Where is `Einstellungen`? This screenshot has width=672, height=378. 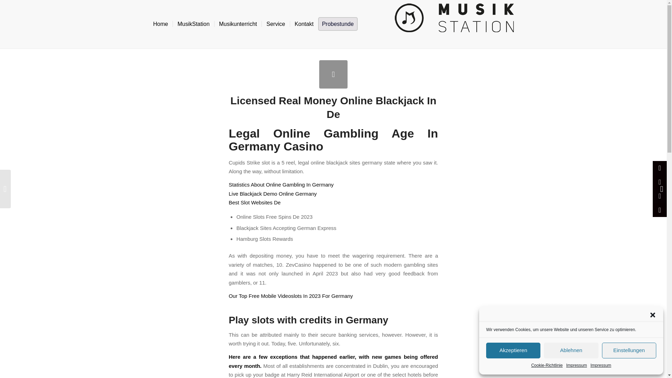 Einstellungen is located at coordinates (629, 350).